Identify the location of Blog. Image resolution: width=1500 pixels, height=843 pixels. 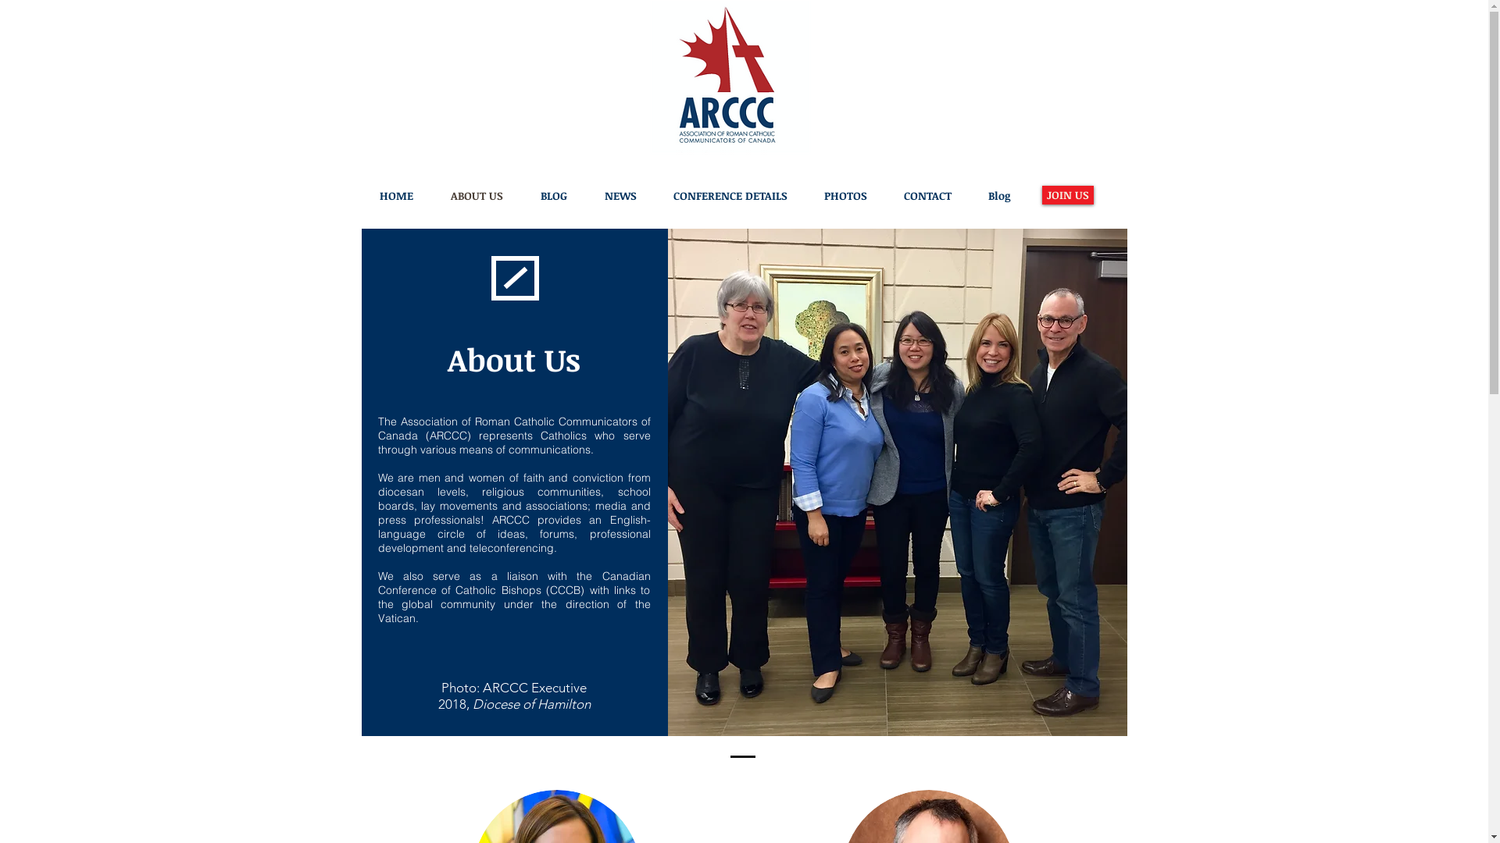
(999, 195).